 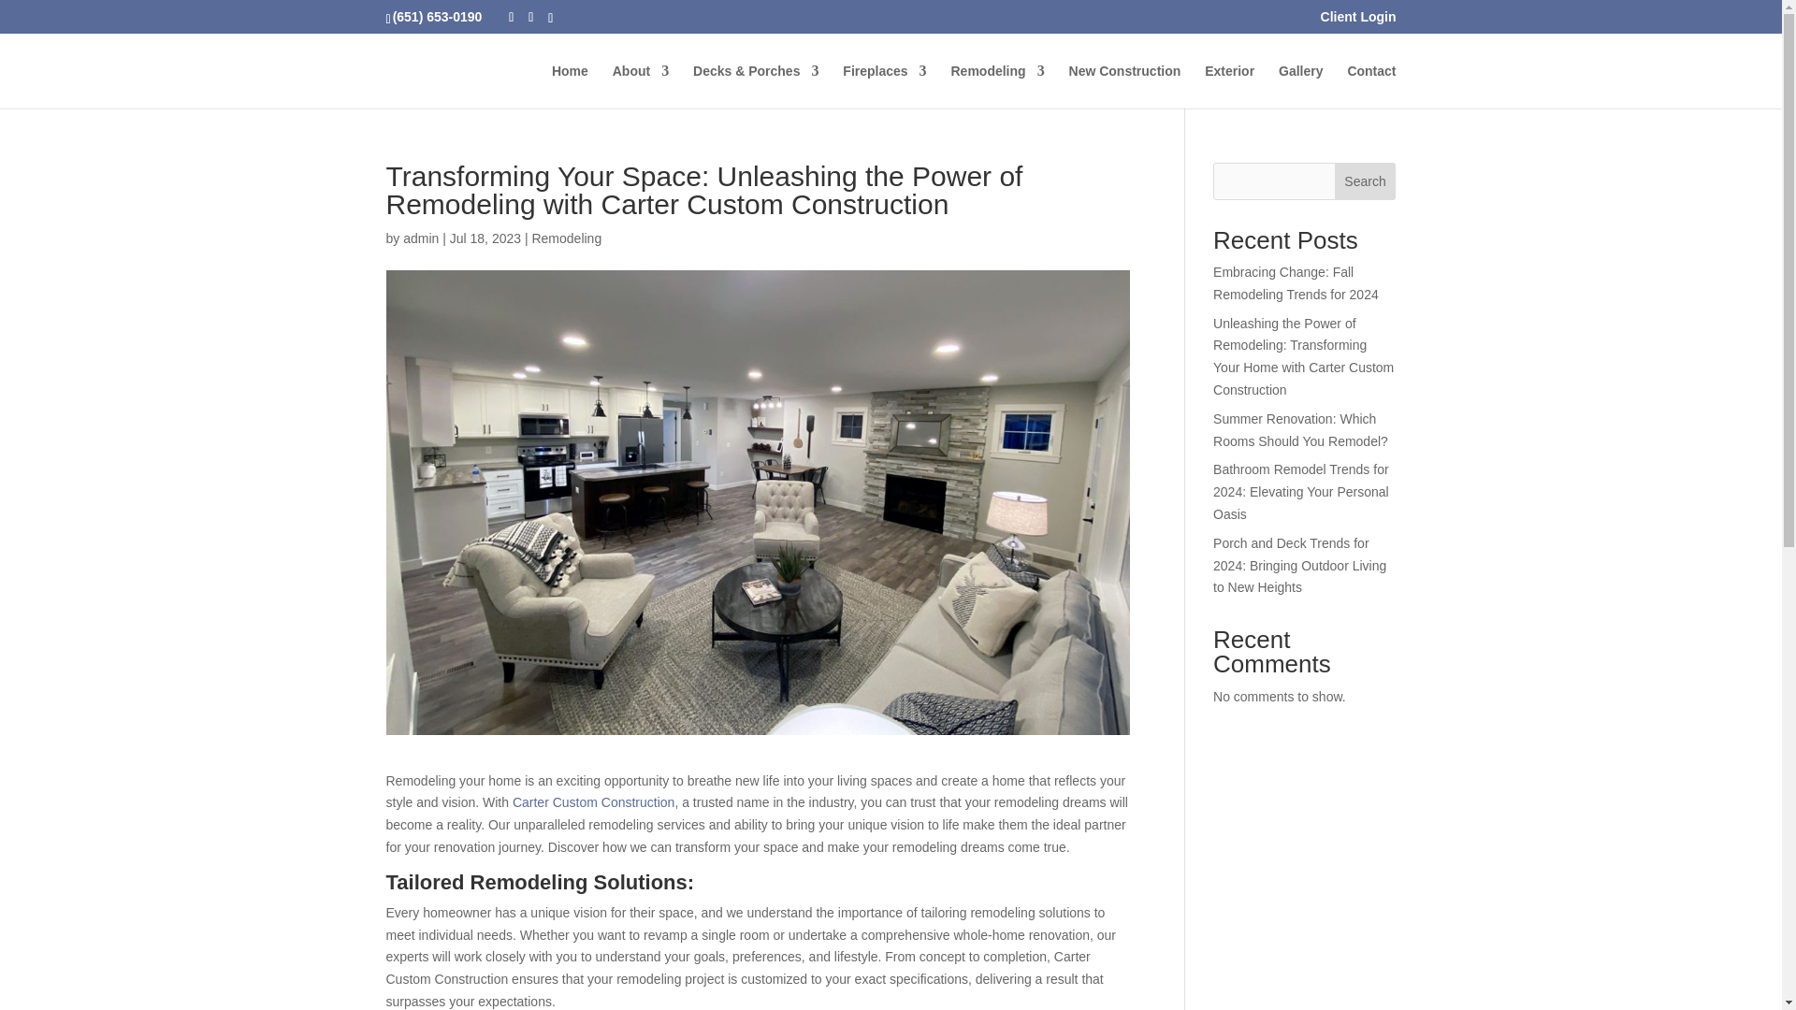 What do you see at coordinates (1358, 21) in the screenshot?
I see `Client Login` at bounding box center [1358, 21].